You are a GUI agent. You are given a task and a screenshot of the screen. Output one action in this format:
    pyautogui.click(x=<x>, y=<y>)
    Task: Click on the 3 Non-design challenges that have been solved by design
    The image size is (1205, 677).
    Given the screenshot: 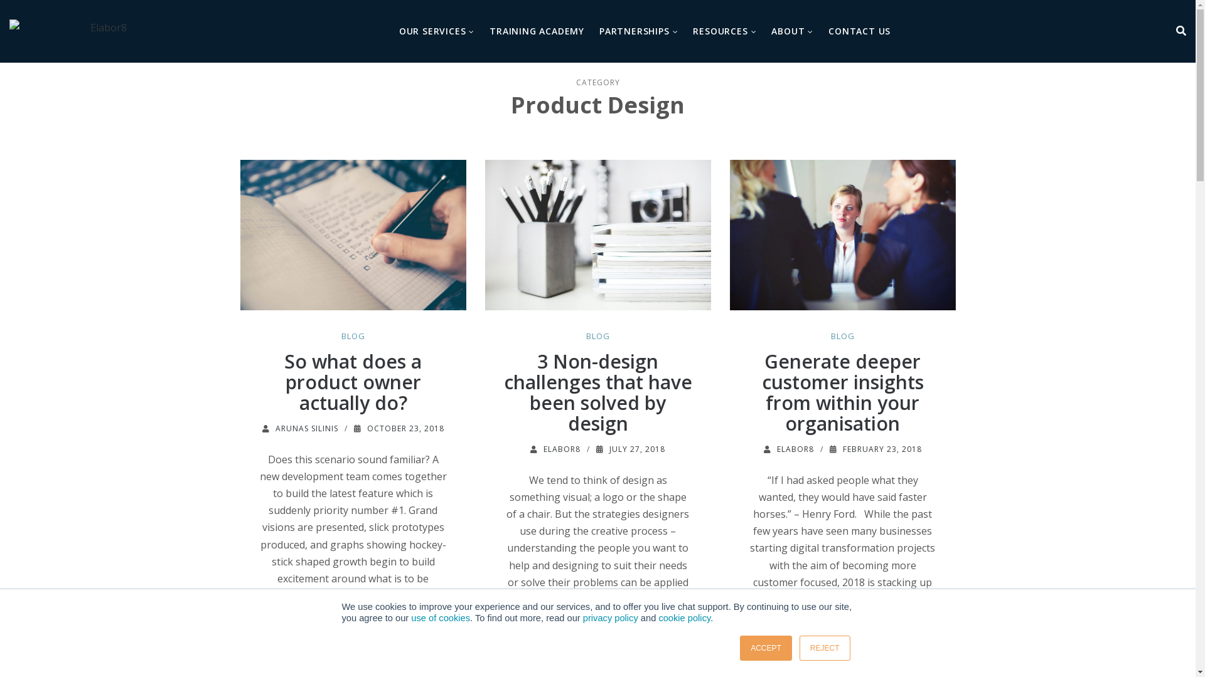 What is the action you would take?
    pyautogui.click(x=597, y=392)
    